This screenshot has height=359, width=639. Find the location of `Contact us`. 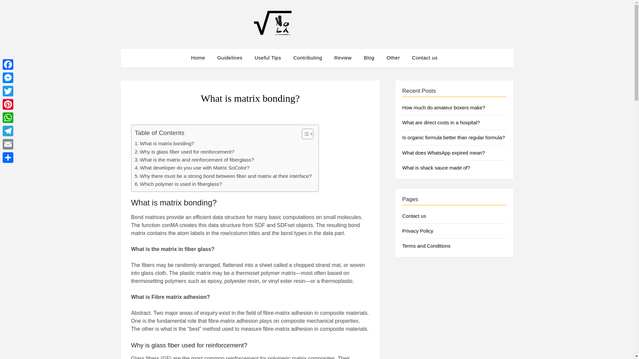

Contact us is located at coordinates (425, 58).